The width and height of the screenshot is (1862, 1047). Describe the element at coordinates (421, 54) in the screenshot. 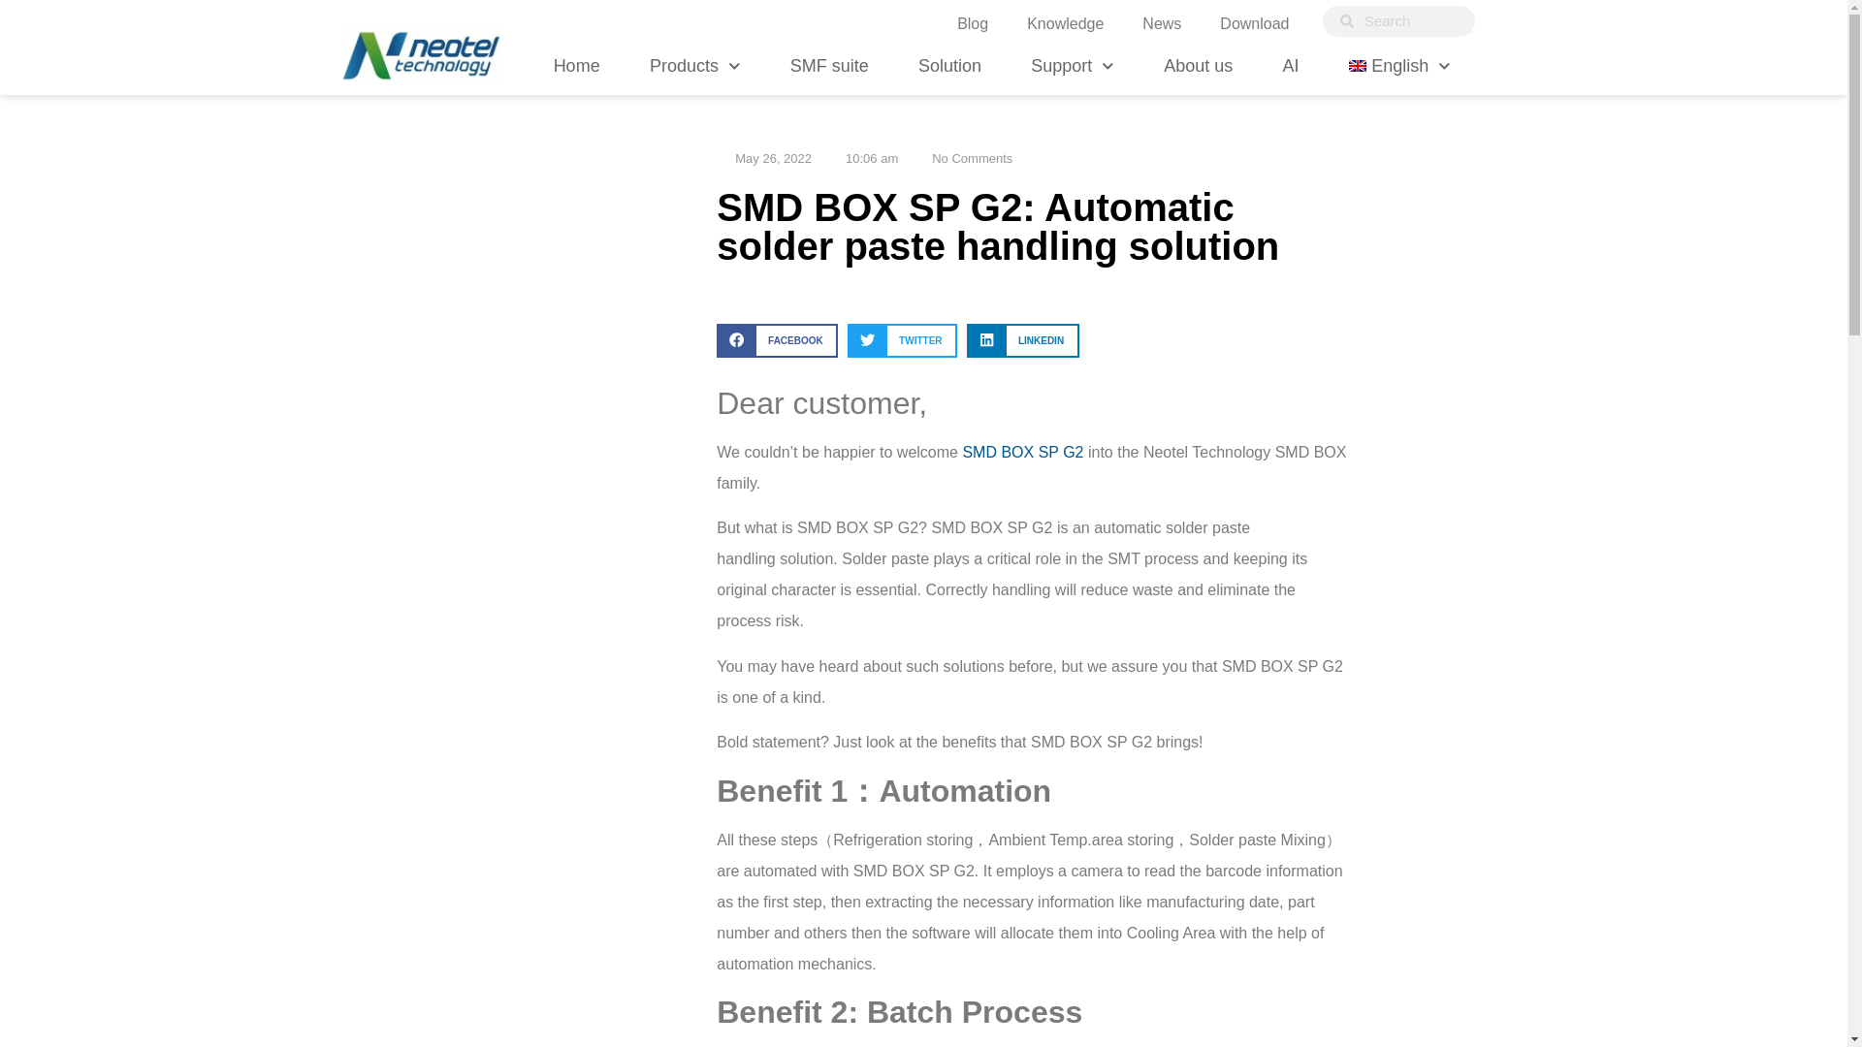

I see `Neotel Logo` at that location.